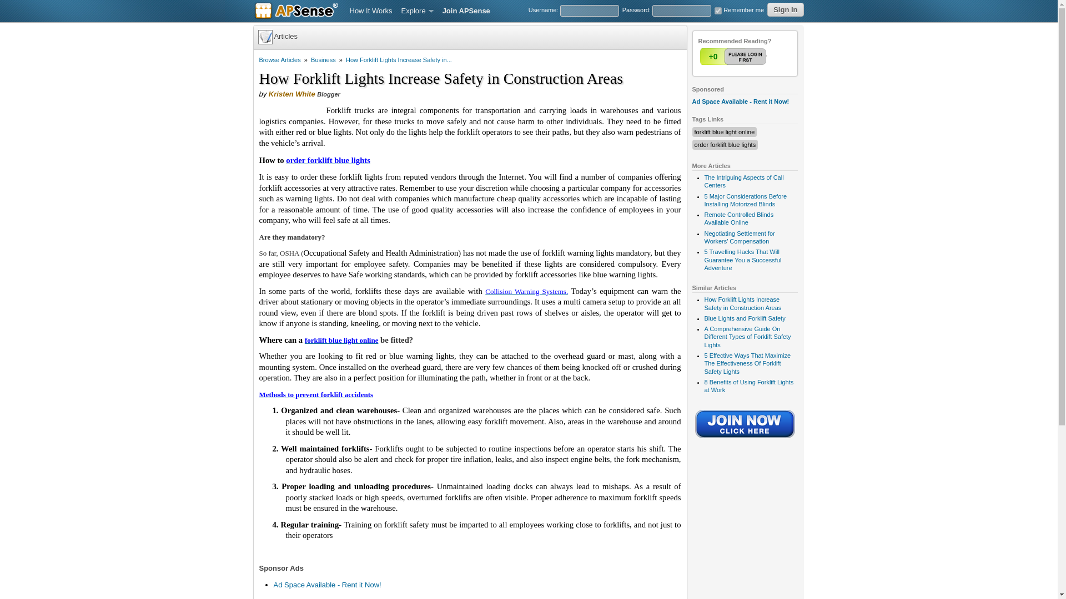 This screenshot has height=599, width=1066. What do you see at coordinates (740, 101) in the screenshot?
I see `Ad Space Available - Rent it Now!` at bounding box center [740, 101].